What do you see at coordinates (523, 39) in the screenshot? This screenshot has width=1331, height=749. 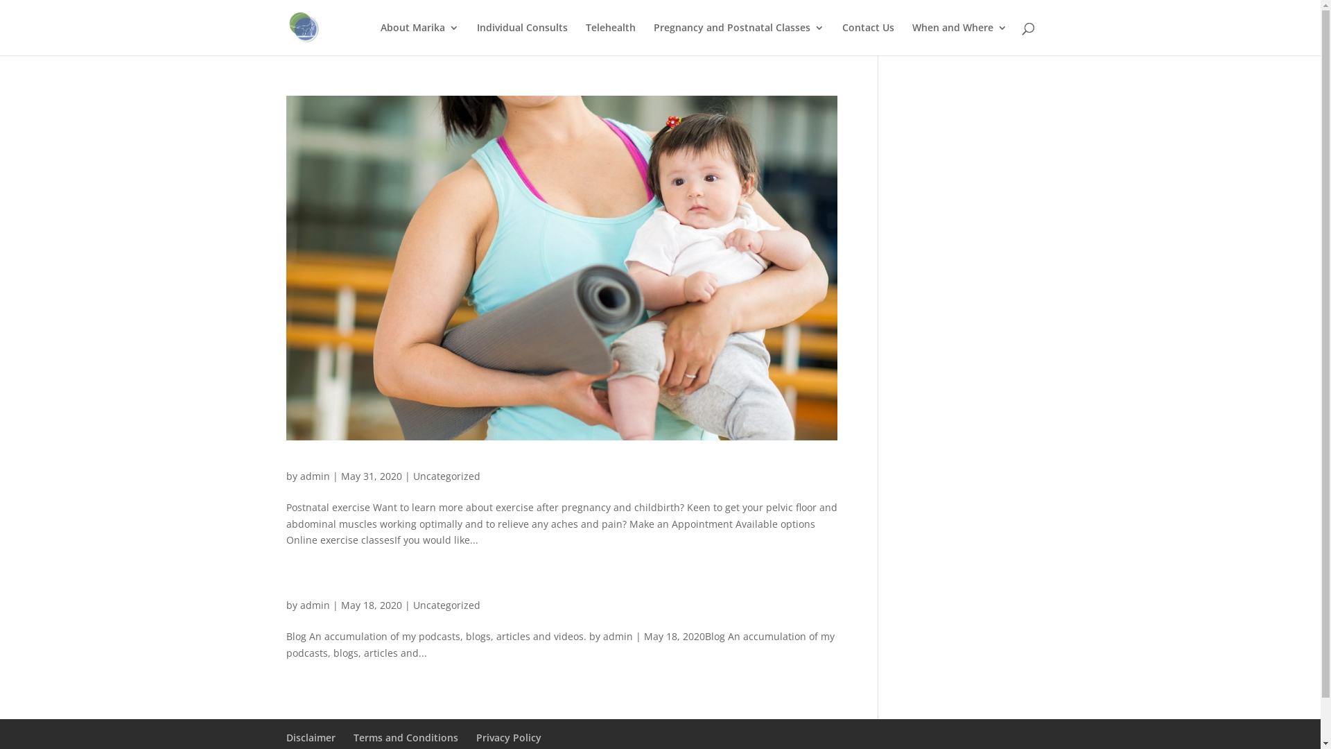 I see `Individual Consults` at bounding box center [523, 39].